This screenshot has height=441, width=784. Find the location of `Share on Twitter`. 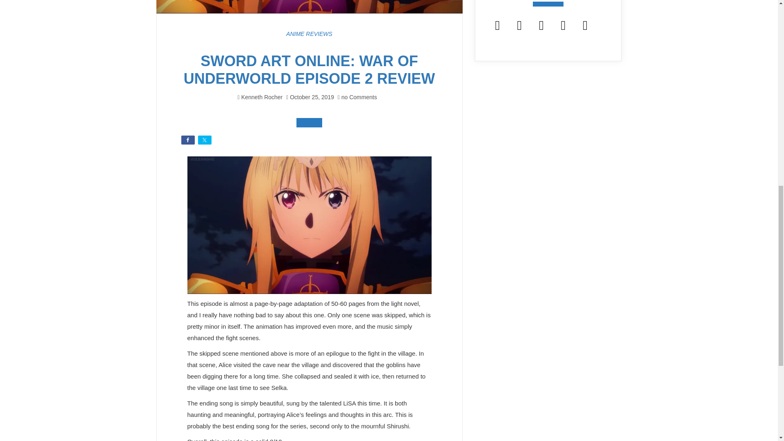

Share on Twitter is located at coordinates (204, 140).